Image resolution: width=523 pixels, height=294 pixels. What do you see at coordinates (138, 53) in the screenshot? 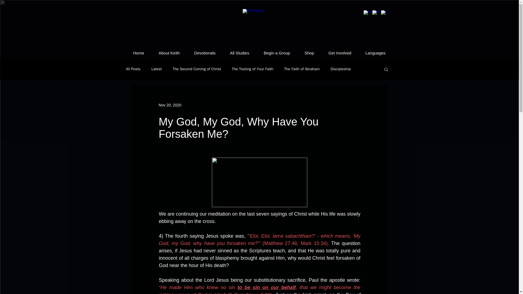
I see `Home` at bounding box center [138, 53].